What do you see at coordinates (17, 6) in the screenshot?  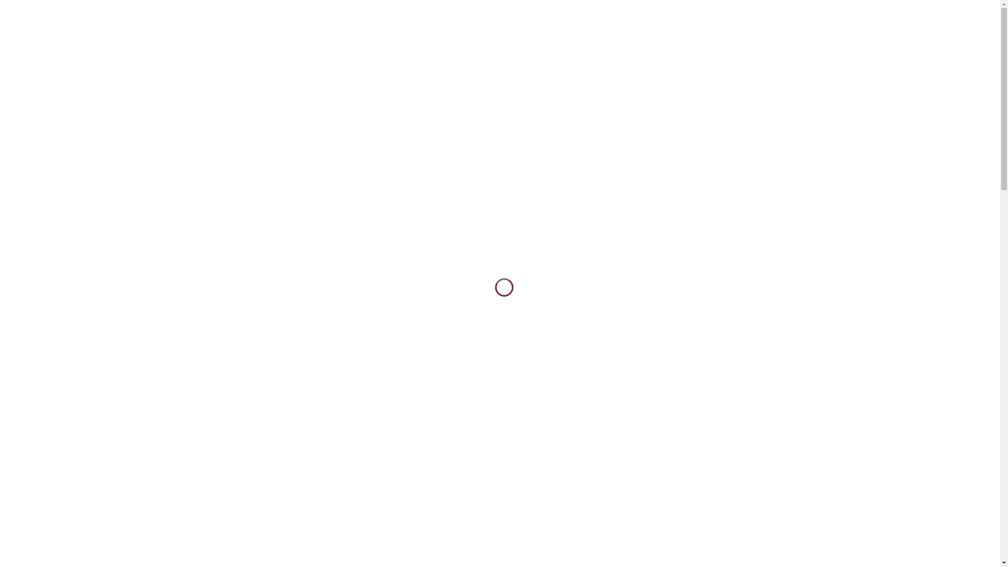 I see `Le centre` at bounding box center [17, 6].